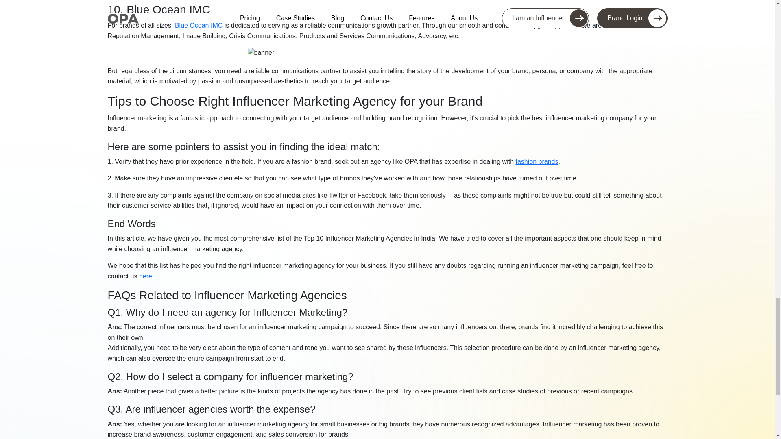 The image size is (781, 439). What do you see at coordinates (146, 276) in the screenshot?
I see `here` at bounding box center [146, 276].